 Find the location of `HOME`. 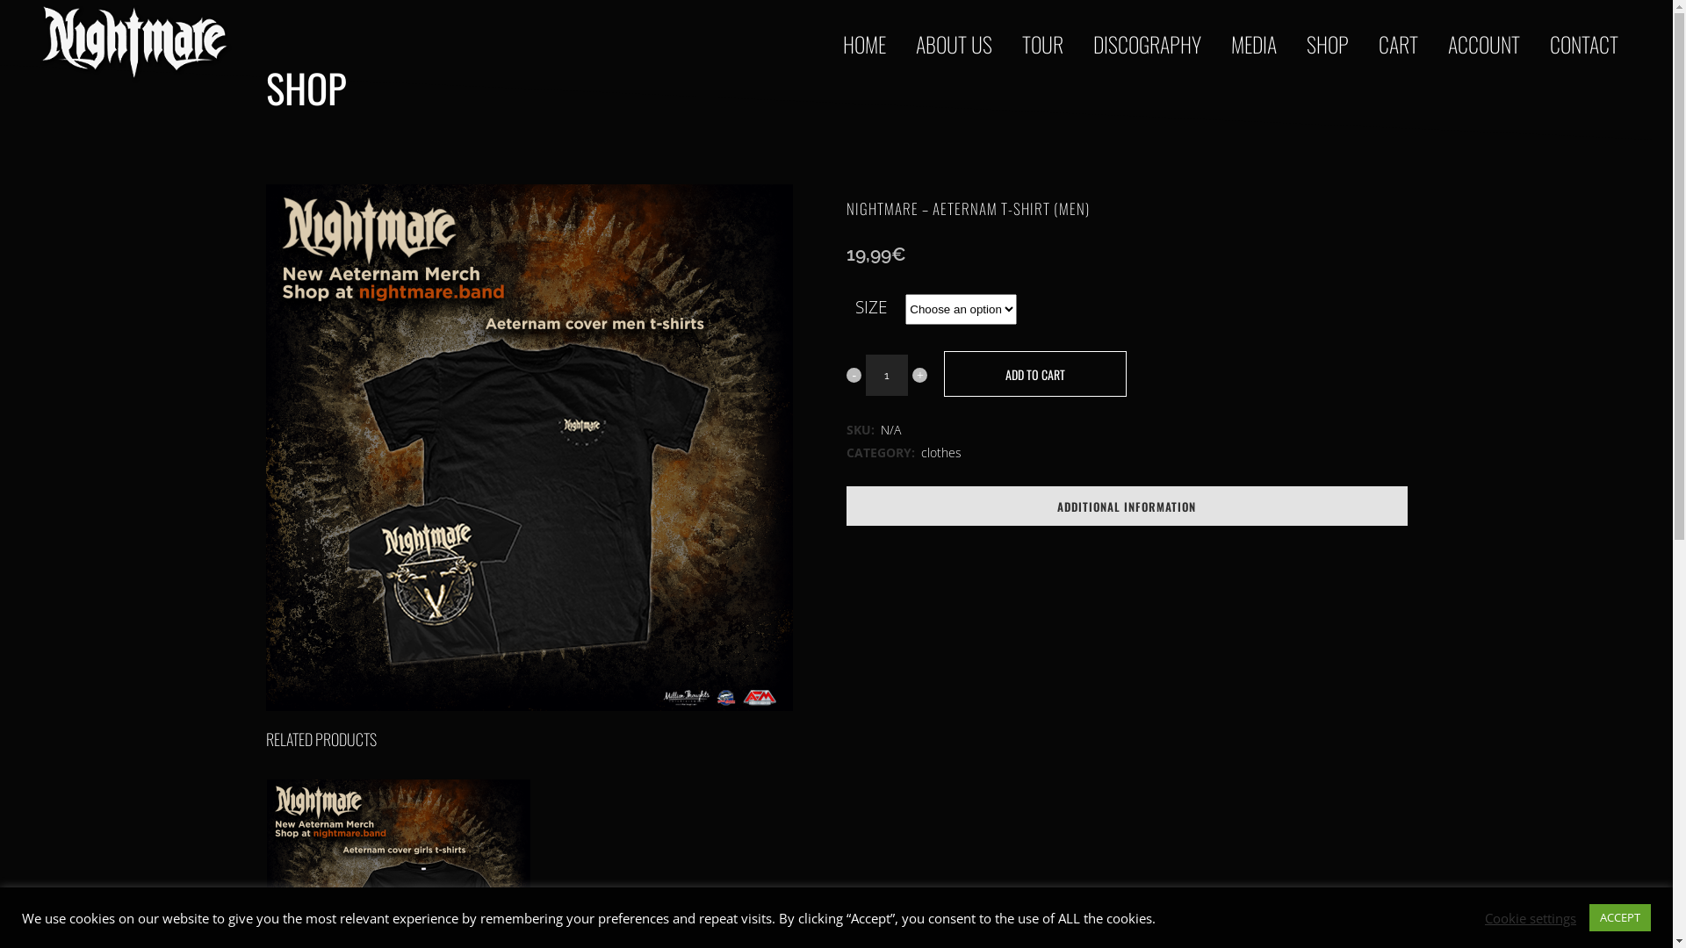

HOME is located at coordinates (864, 44).